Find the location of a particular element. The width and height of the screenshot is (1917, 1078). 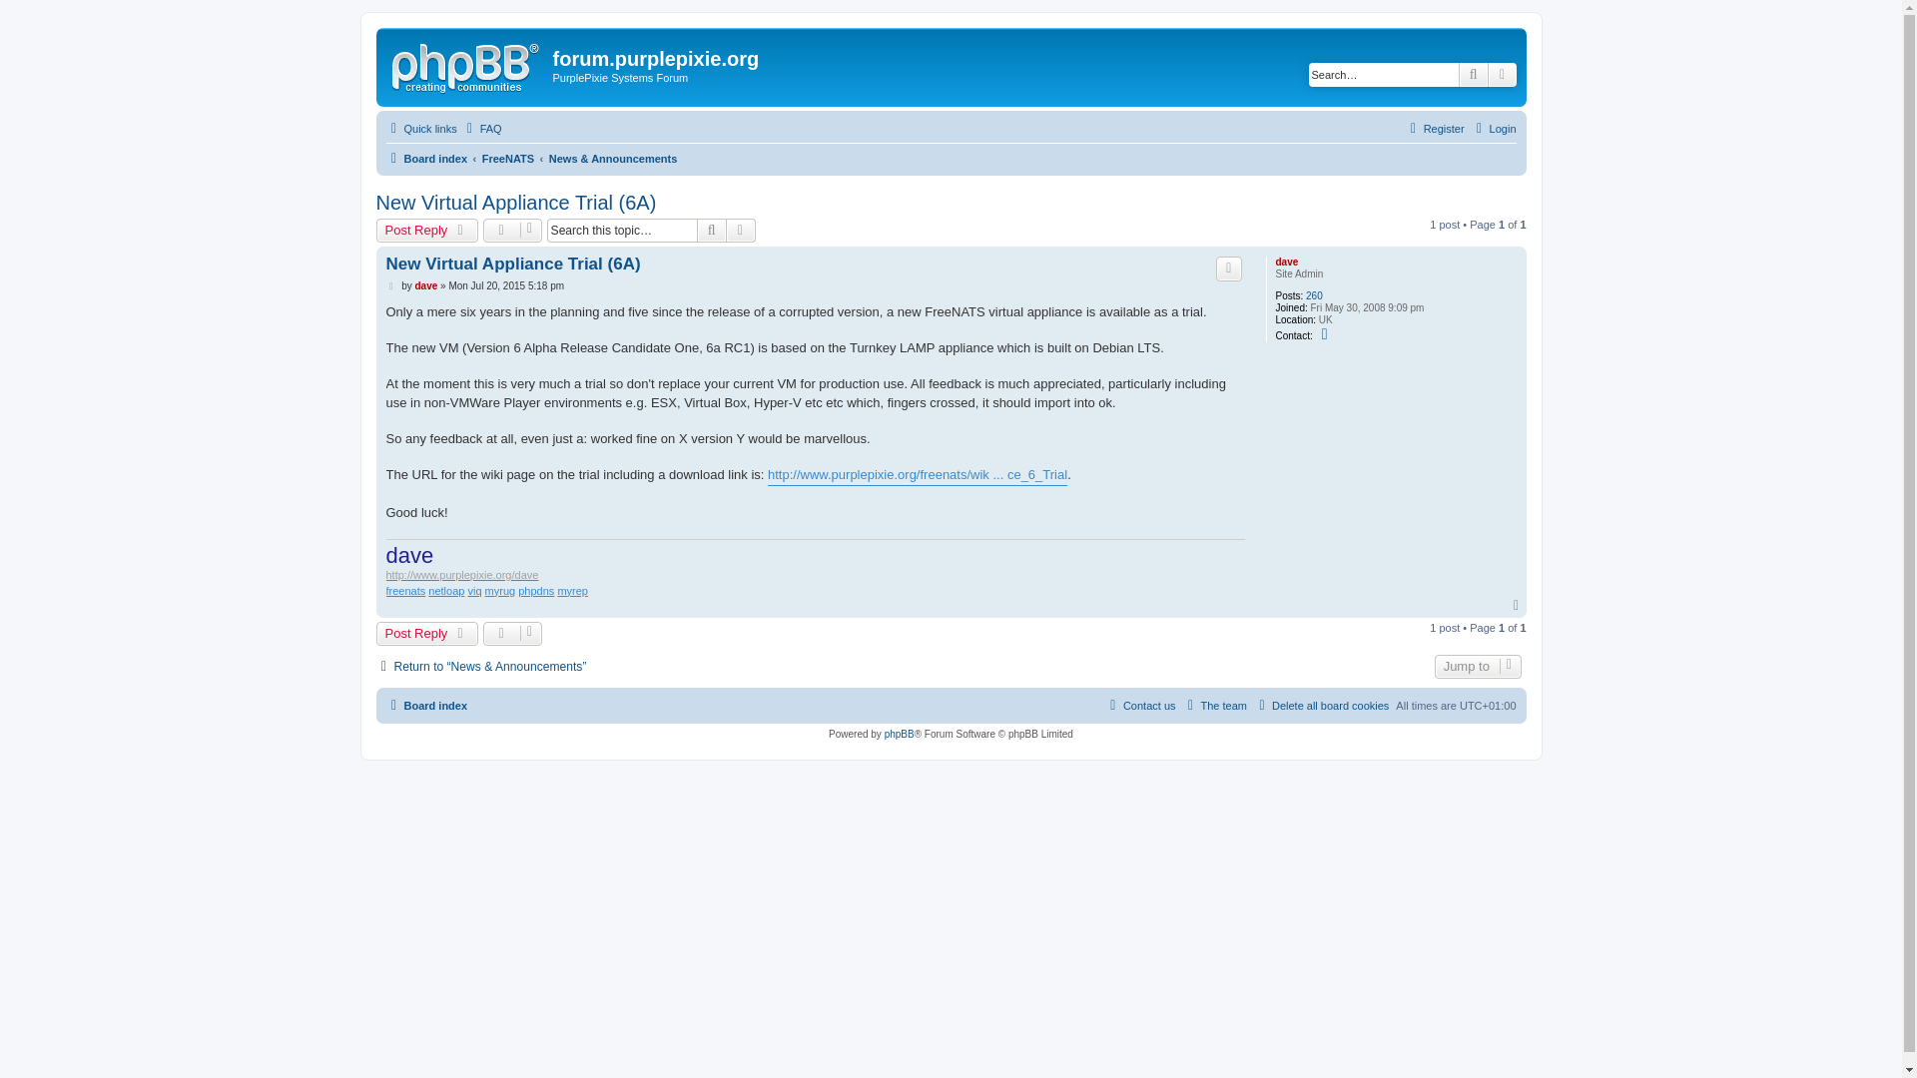

freenats is located at coordinates (405, 591).